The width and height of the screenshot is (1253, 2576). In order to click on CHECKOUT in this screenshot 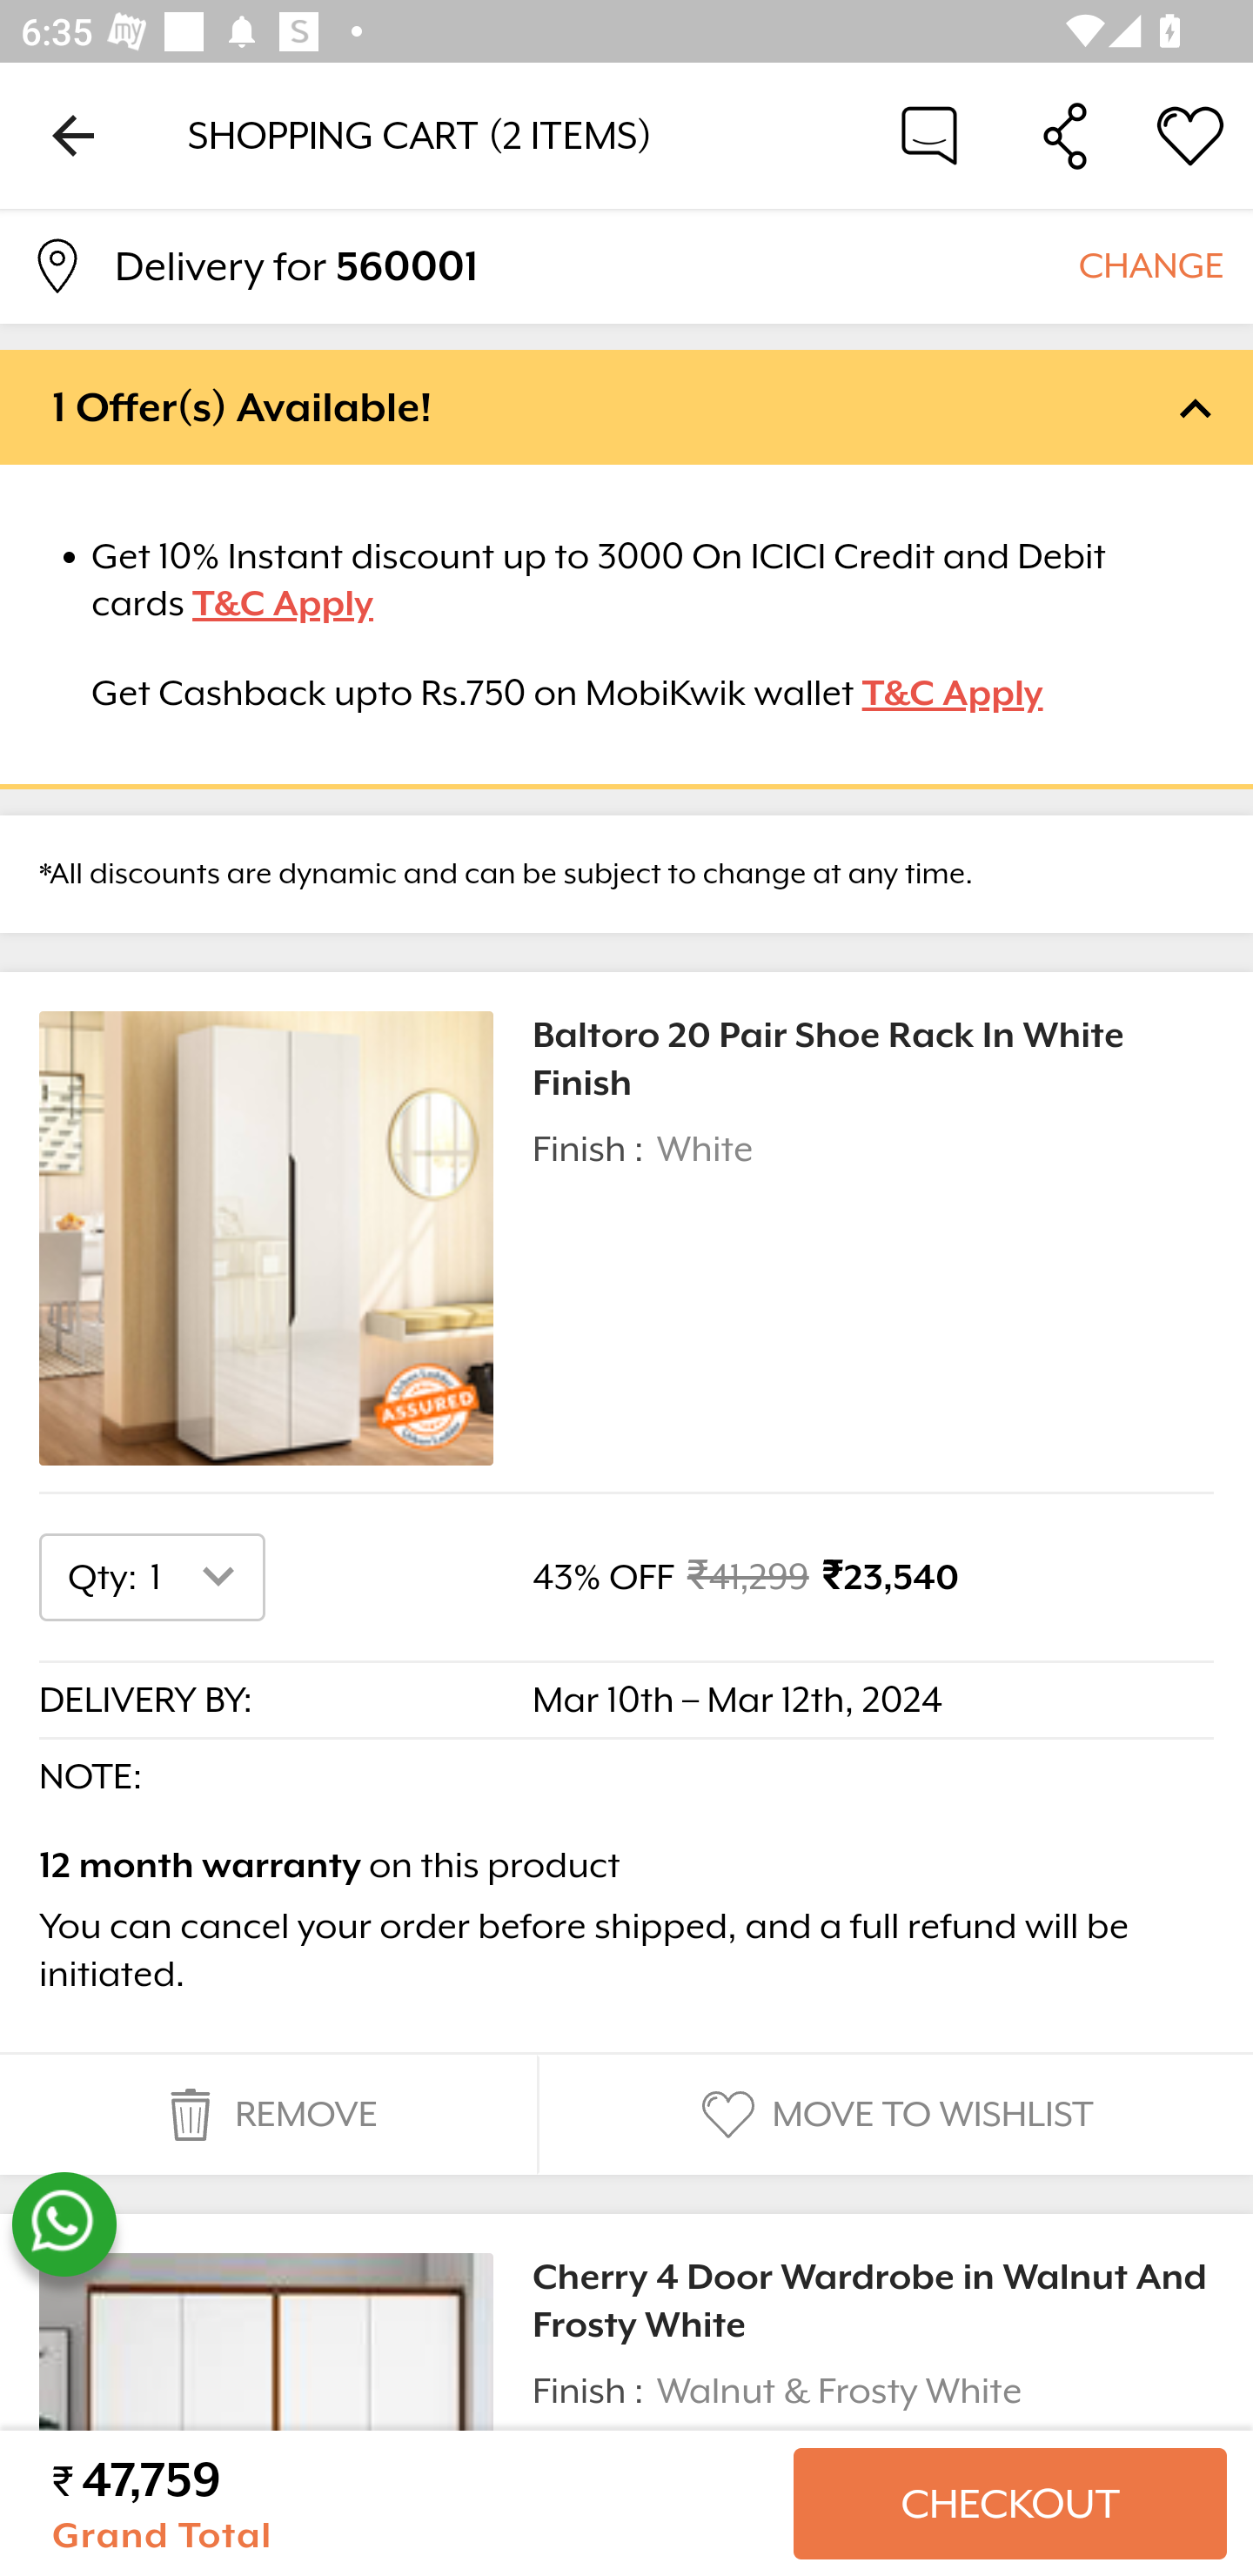, I will do `click(1009, 2504)`.